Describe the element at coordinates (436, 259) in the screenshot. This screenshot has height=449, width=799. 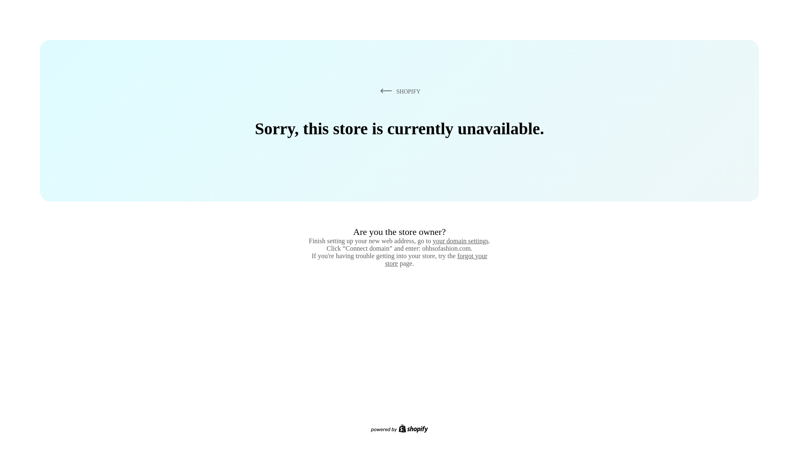
I see `forgot your store` at that location.